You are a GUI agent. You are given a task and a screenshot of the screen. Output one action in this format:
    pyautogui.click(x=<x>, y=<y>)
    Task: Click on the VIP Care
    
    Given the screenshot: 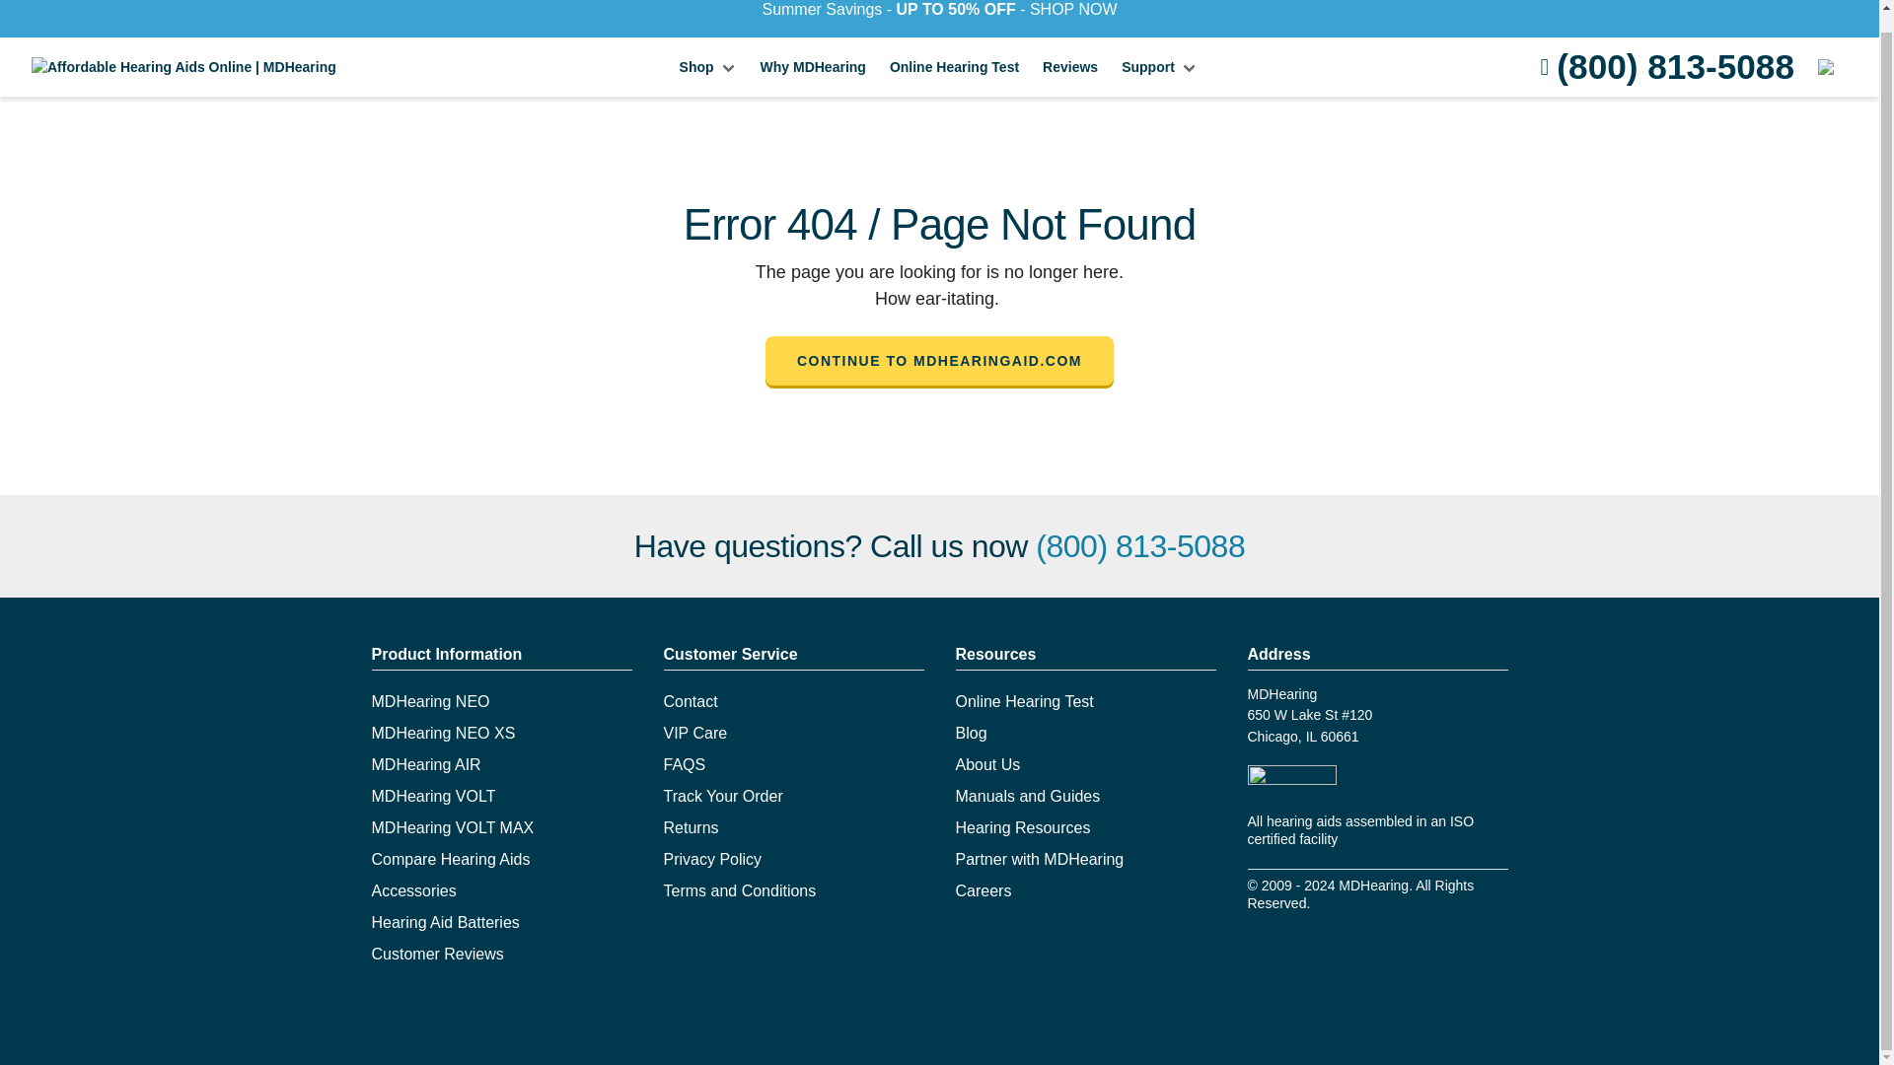 What is the action you would take?
    pyautogui.click(x=694, y=733)
    